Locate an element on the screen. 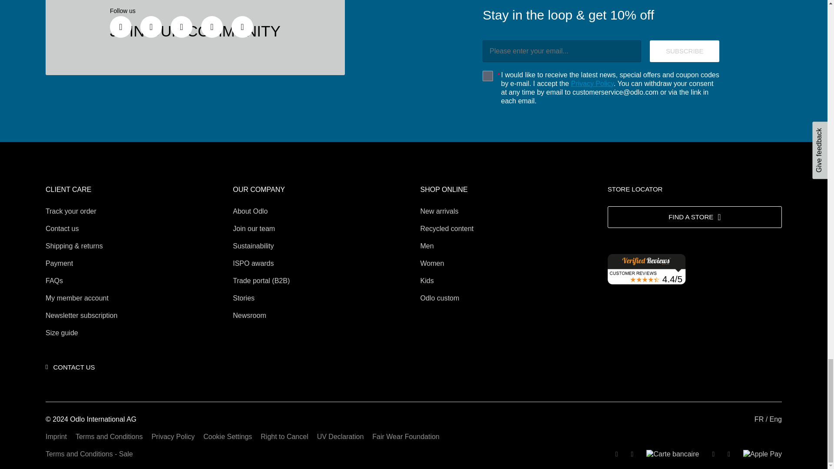 The image size is (834, 469). Imprint is located at coordinates (56, 436).